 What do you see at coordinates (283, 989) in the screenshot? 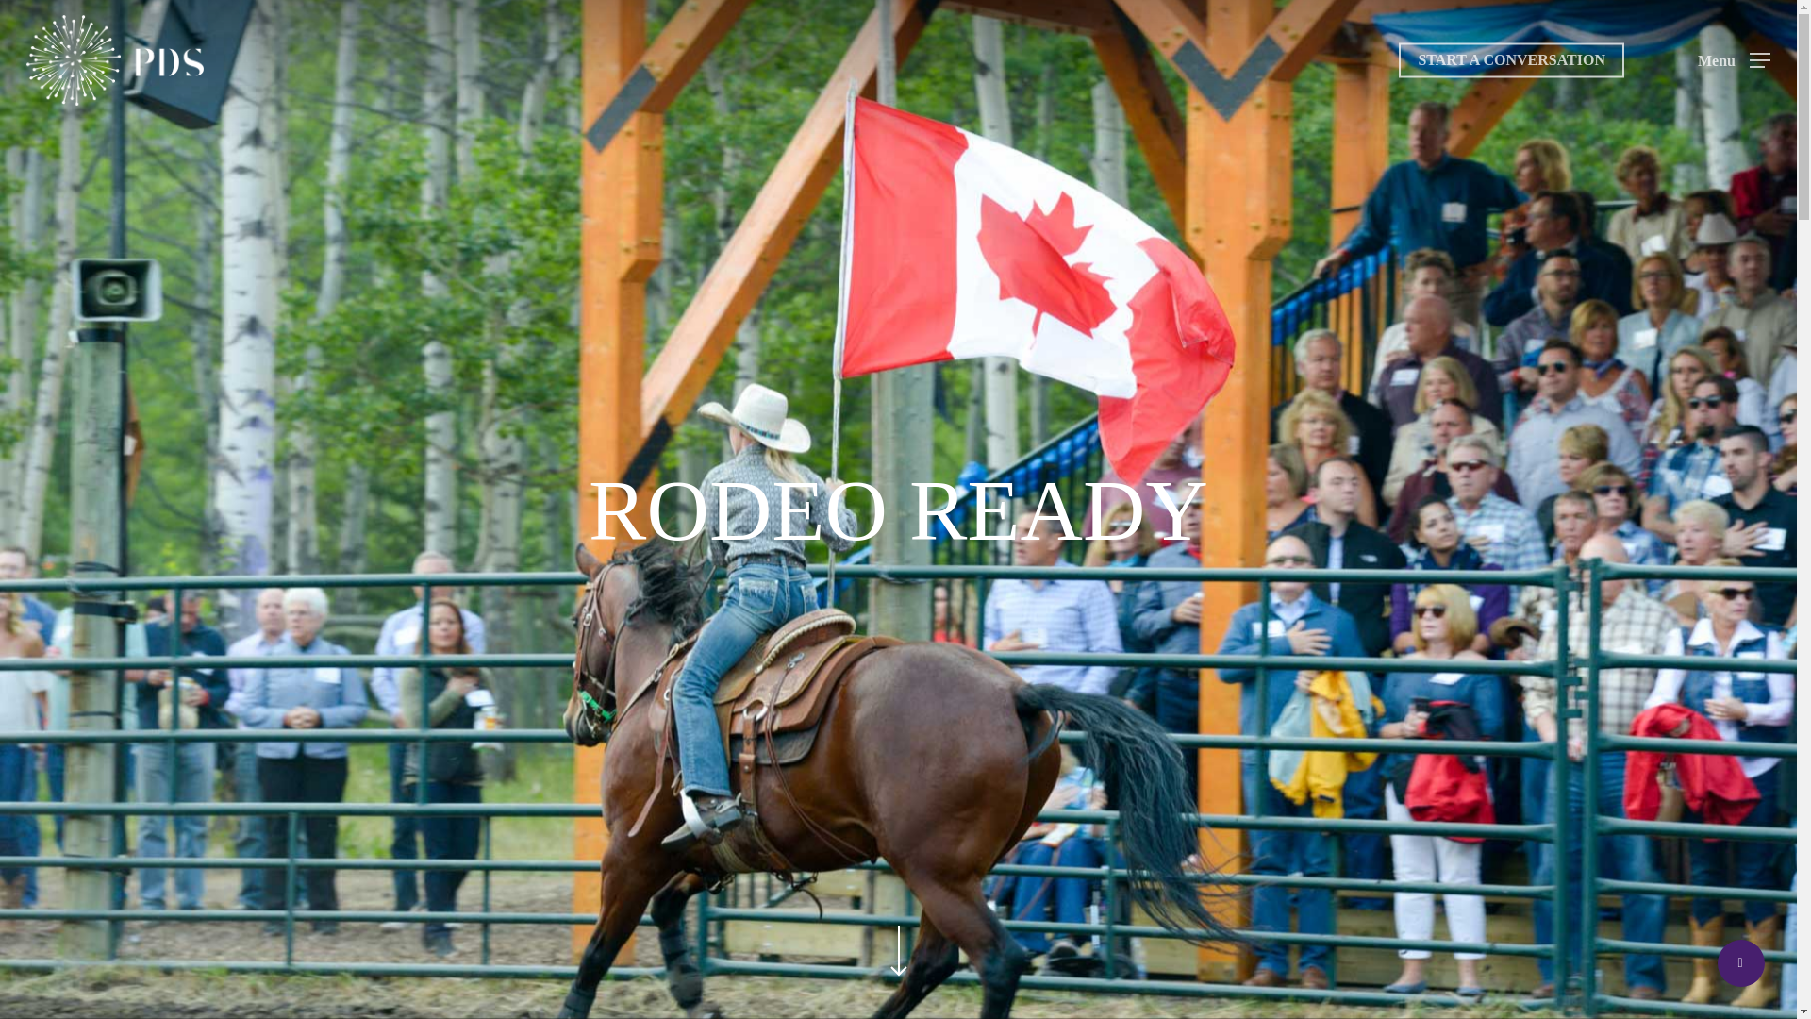
I see `Privacy Policy` at bounding box center [283, 989].